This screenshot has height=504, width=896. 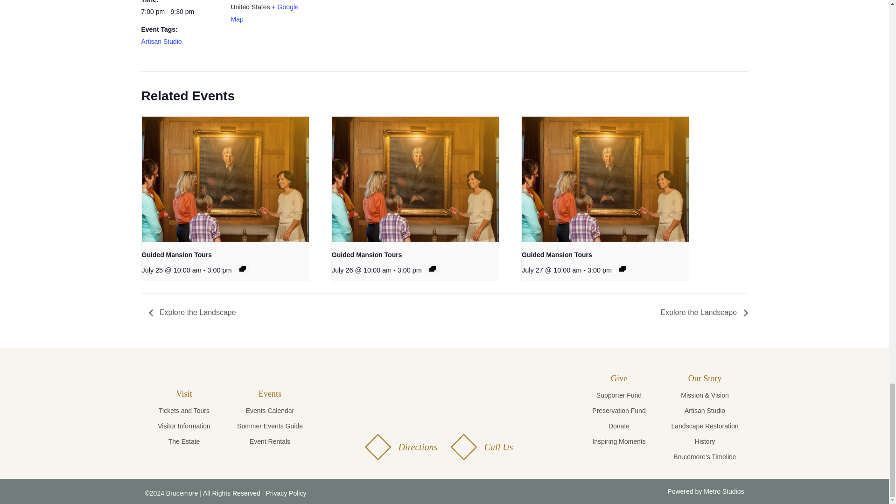 What do you see at coordinates (434, 492) in the screenshot?
I see `Twitter` at bounding box center [434, 492].